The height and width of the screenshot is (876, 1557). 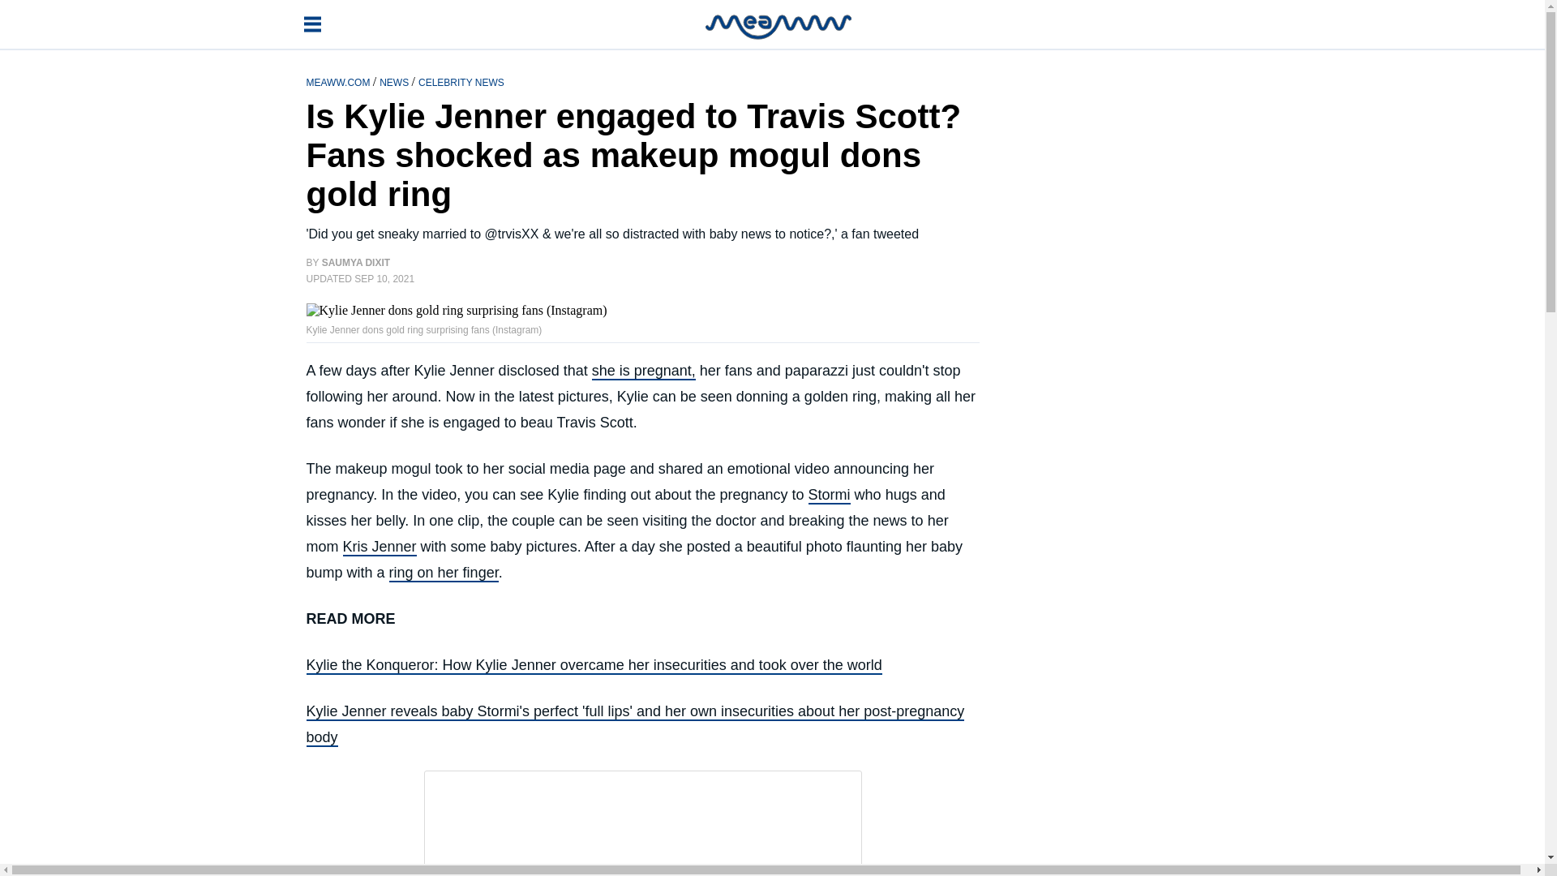 I want to click on NEWS, so click(x=395, y=81).